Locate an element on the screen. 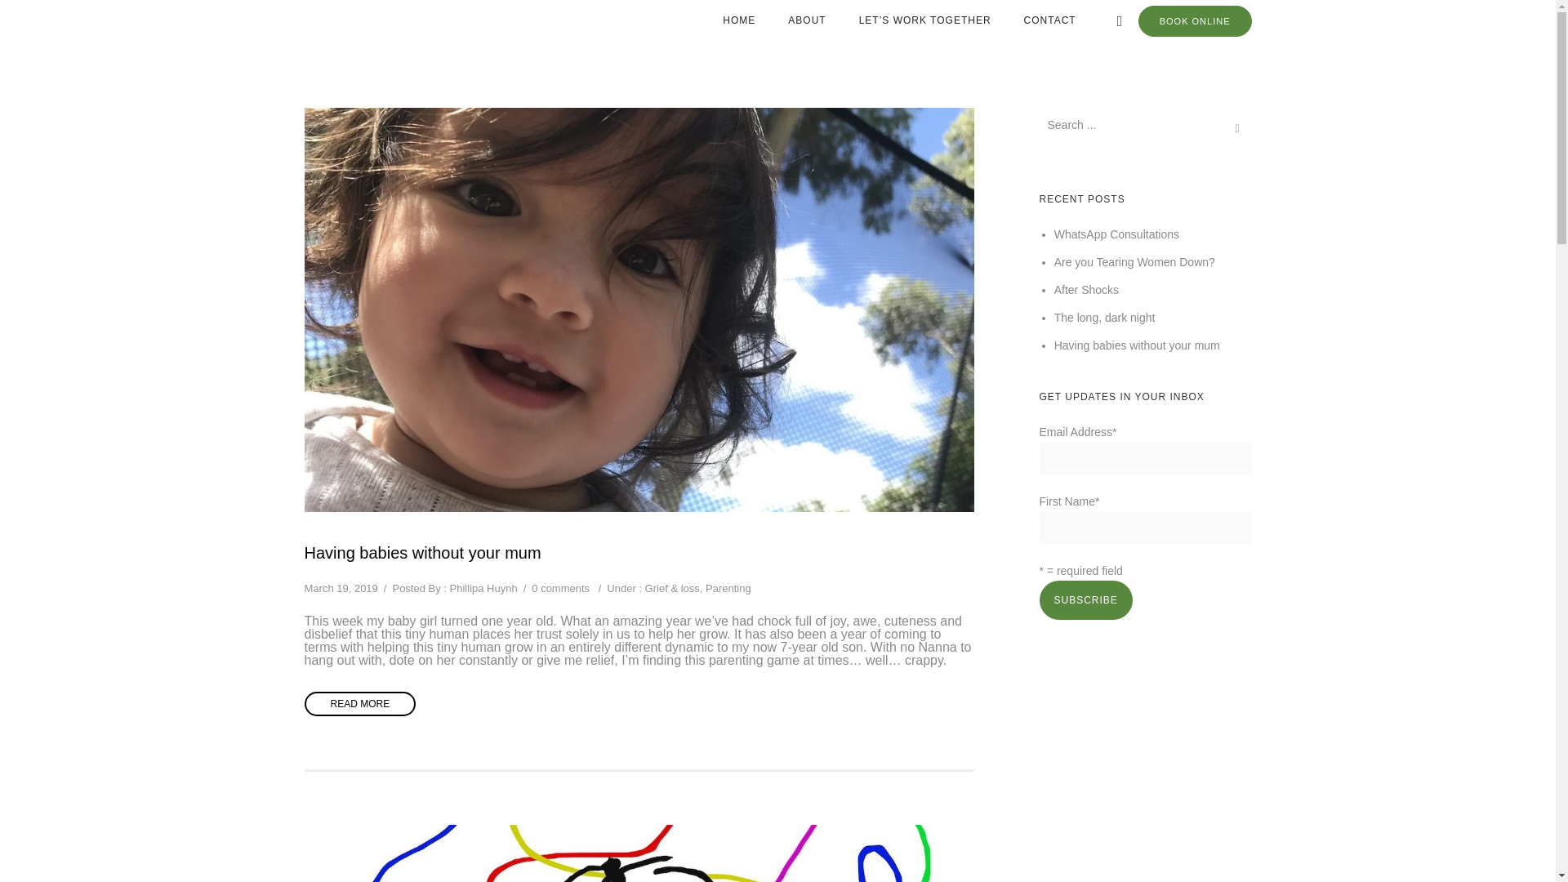 Image resolution: width=1568 pixels, height=882 pixels. Let's work together is located at coordinates (925, 20).